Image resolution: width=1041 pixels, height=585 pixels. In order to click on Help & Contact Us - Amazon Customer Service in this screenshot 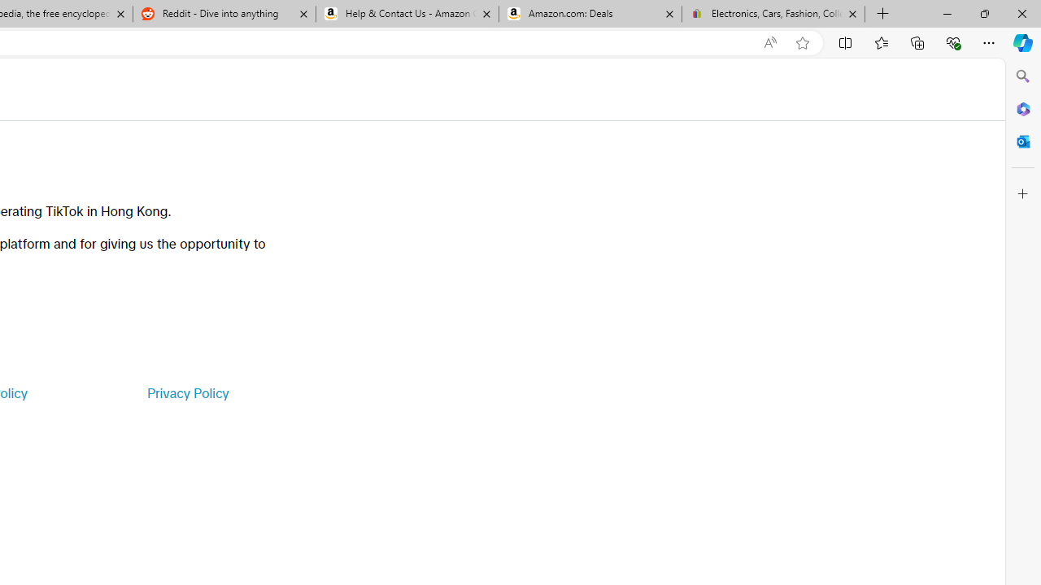, I will do `click(407, 15)`.